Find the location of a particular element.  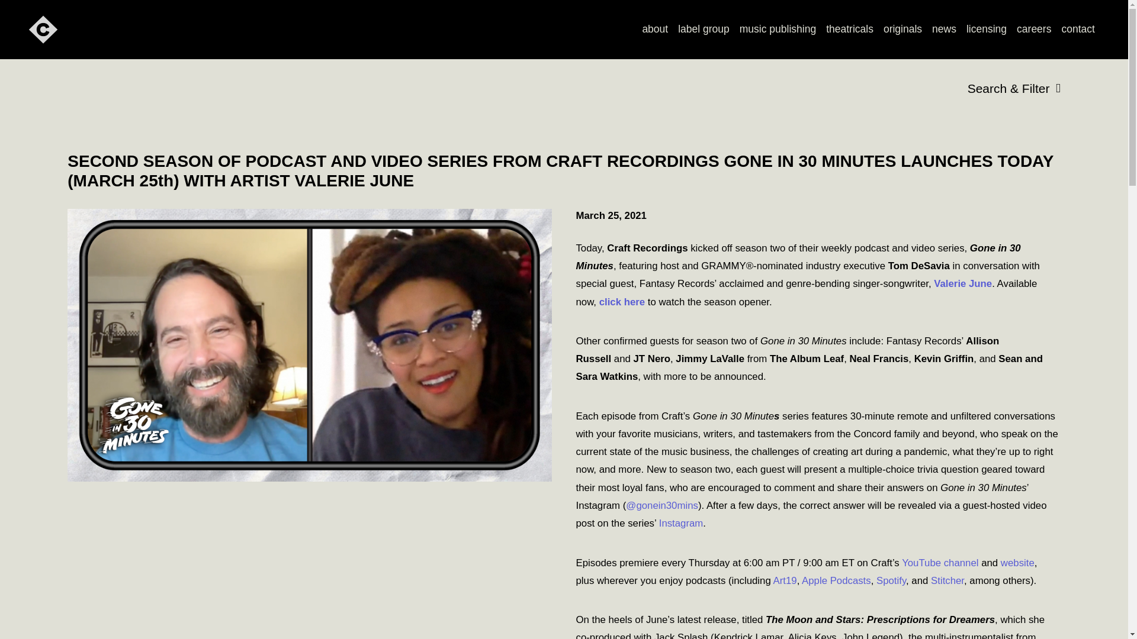

music publishing is located at coordinates (778, 30).